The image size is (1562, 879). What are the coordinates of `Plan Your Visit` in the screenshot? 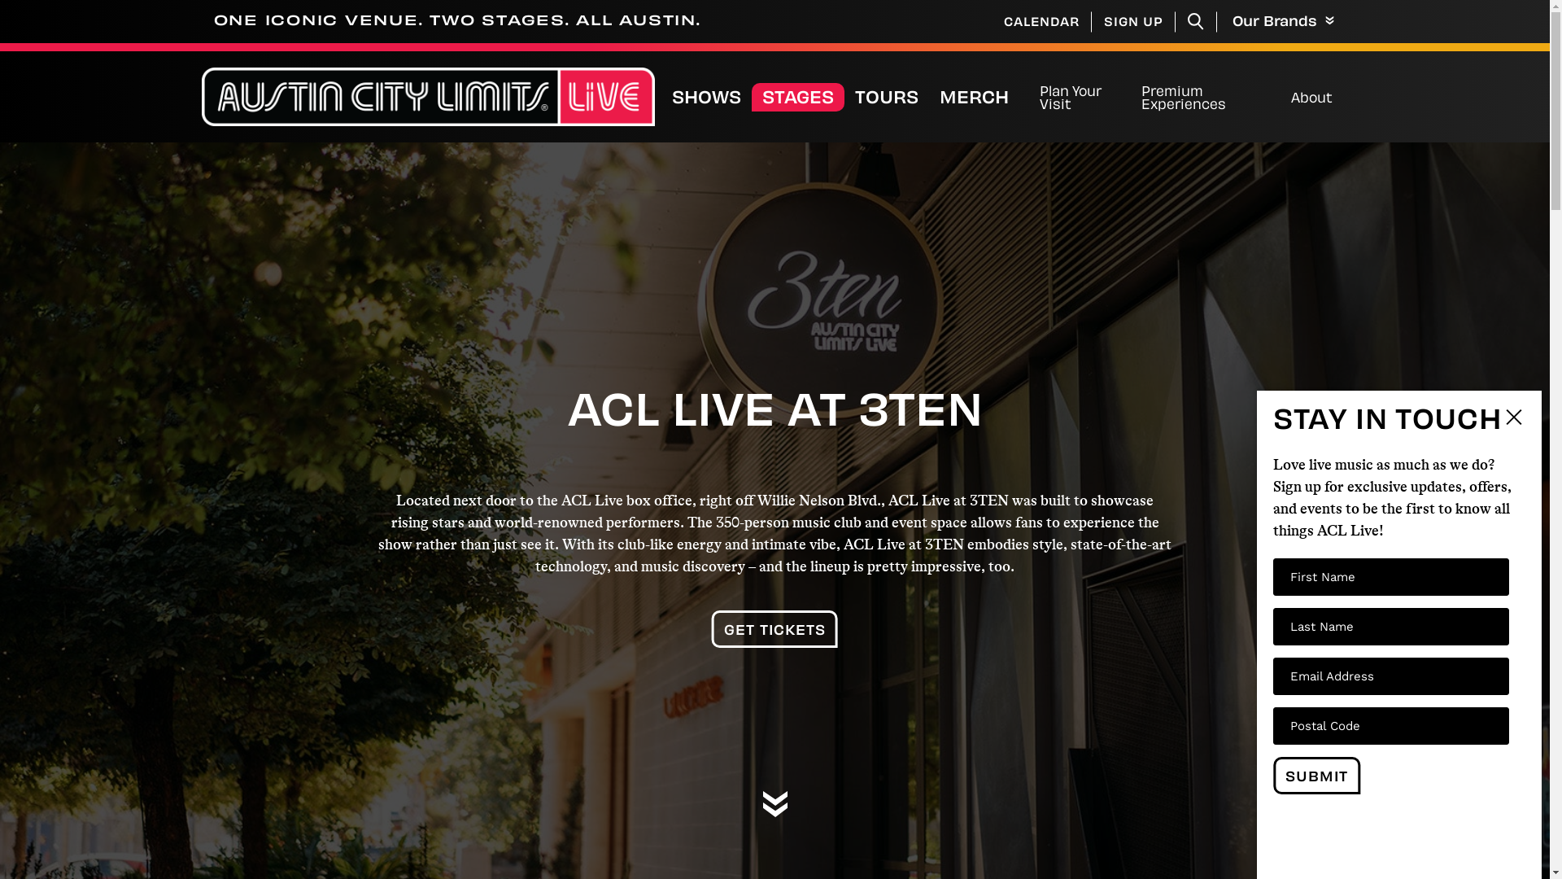 It's located at (1082, 97).